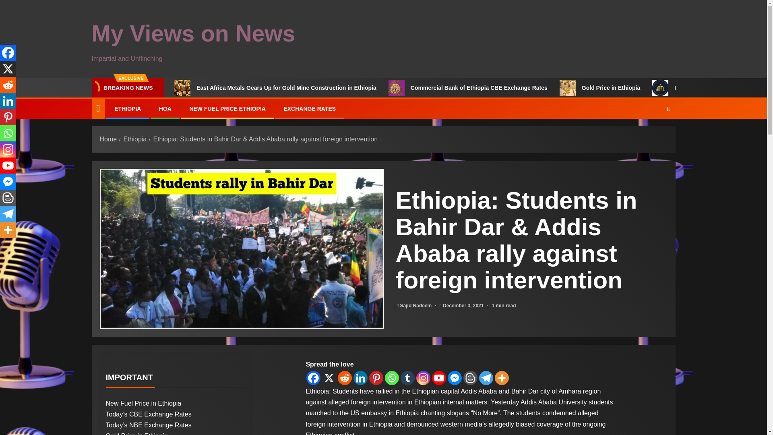 Image resolution: width=773 pixels, height=435 pixels. Describe the element at coordinates (309, 109) in the screenshot. I see `EXCHANGE RATES` at that location.